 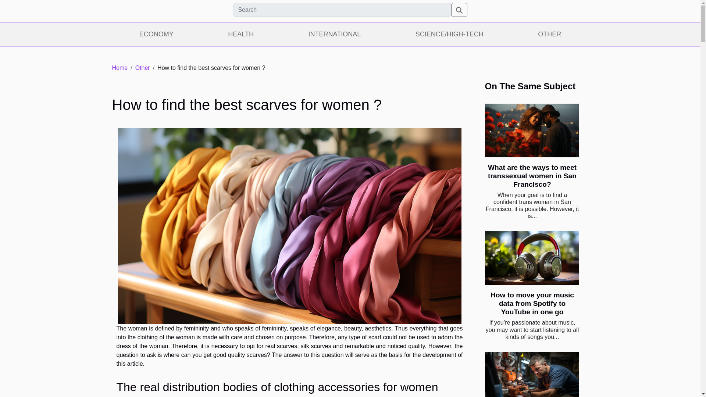 What do you see at coordinates (241, 34) in the screenshot?
I see `HEALTH` at bounding box center [241, 34].